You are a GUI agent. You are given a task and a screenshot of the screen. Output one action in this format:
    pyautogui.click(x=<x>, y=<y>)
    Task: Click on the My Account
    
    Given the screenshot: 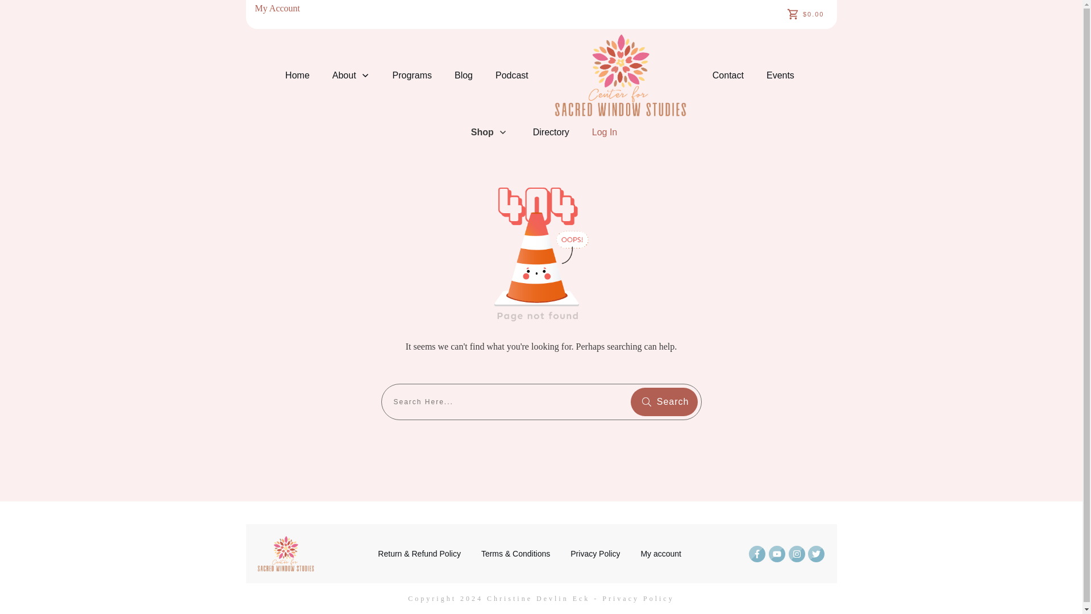 What is the action you would take?
    pyautogui.click(x=277, y=8)
    